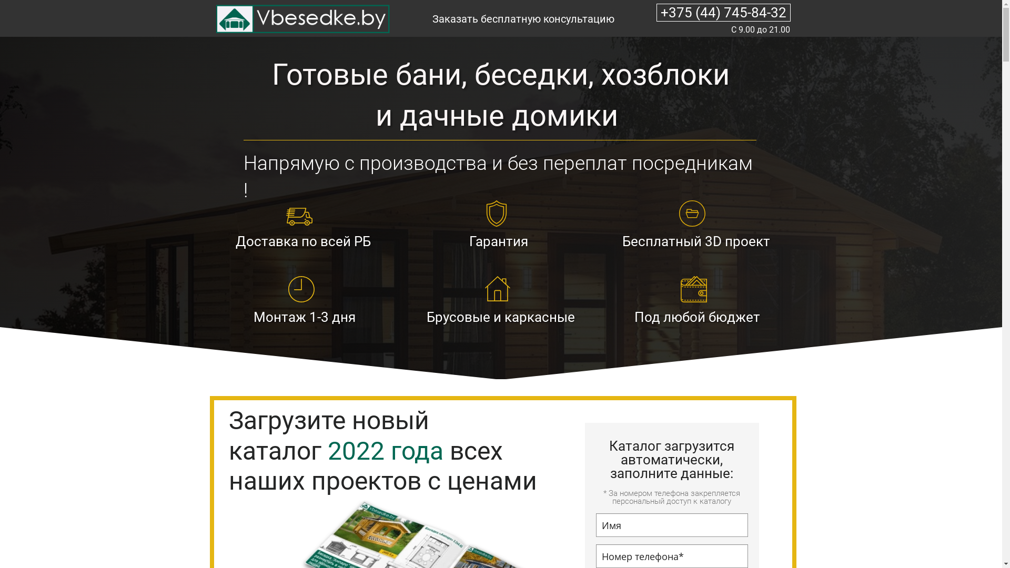 The width and height of the screenshot is (1010, 568). Describe the element at coordinates (724, 13) in the screenshot. I see `+375 (44) 745-84-32` at that location.